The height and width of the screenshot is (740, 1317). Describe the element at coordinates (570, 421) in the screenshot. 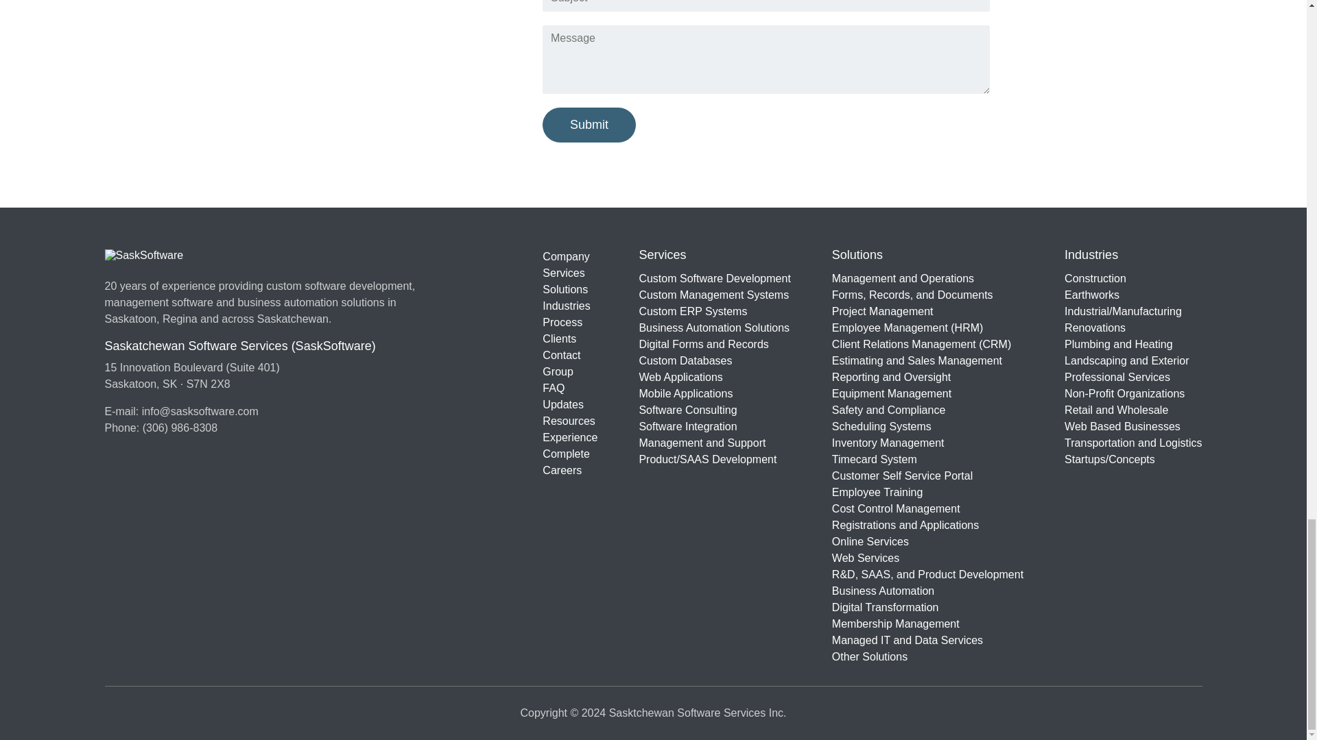

I see `Resources` at that location.